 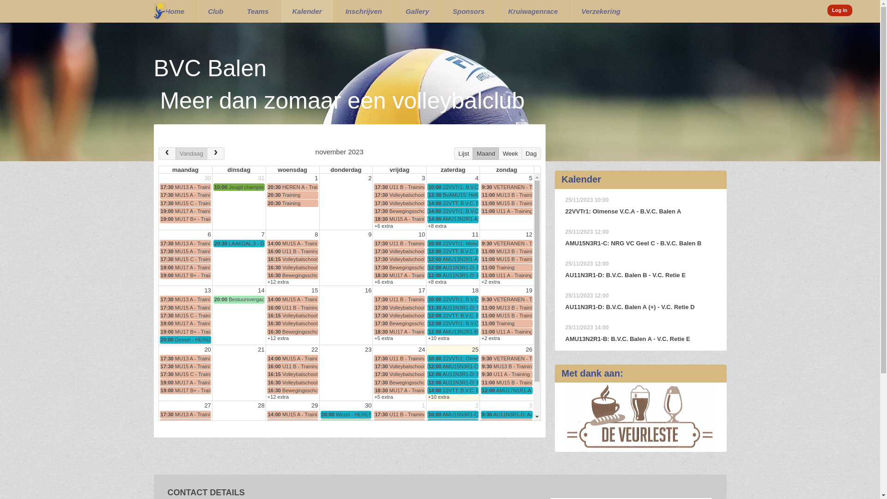 What do you see at coordinates (641, 206) in the screenshot?
I see `25/11/2023 10:00
22VVTr1: Olmense V.C.A - B.V.C. Balen A` at bounding box center [641, 206].